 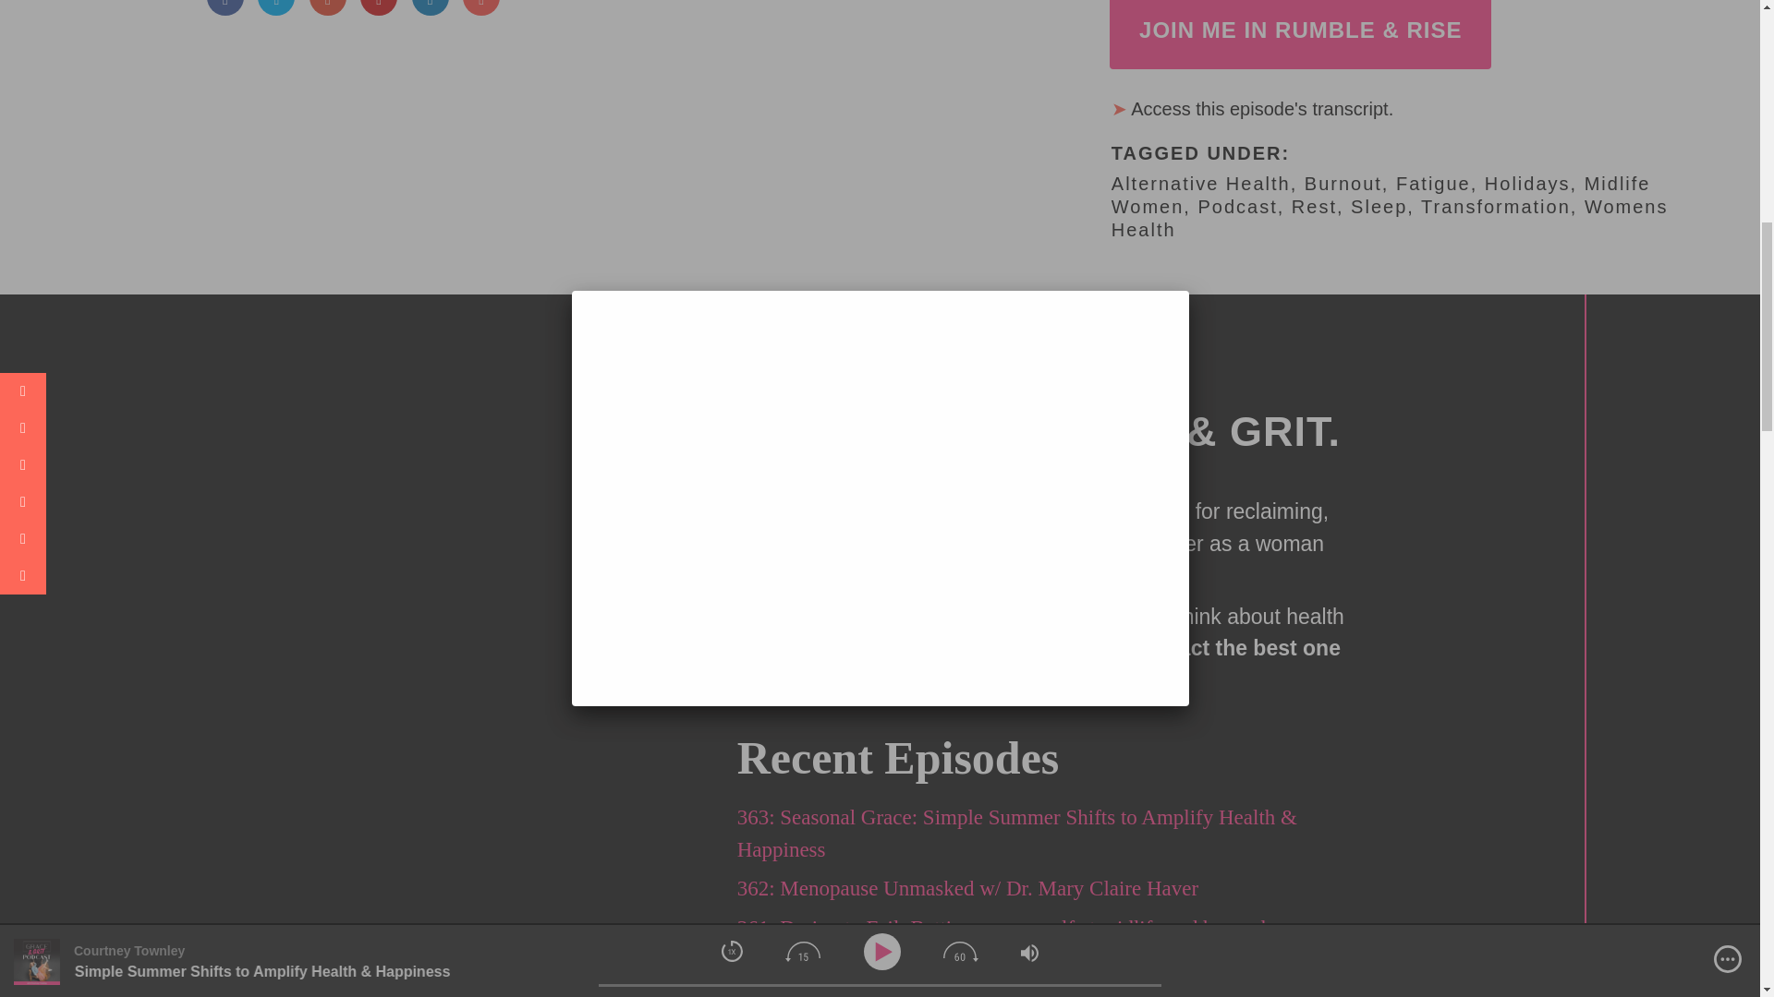 What do you see at coordinates (1343, 183) in the screenshot?
I see `Burnout` at bounding box center [1343, 183].